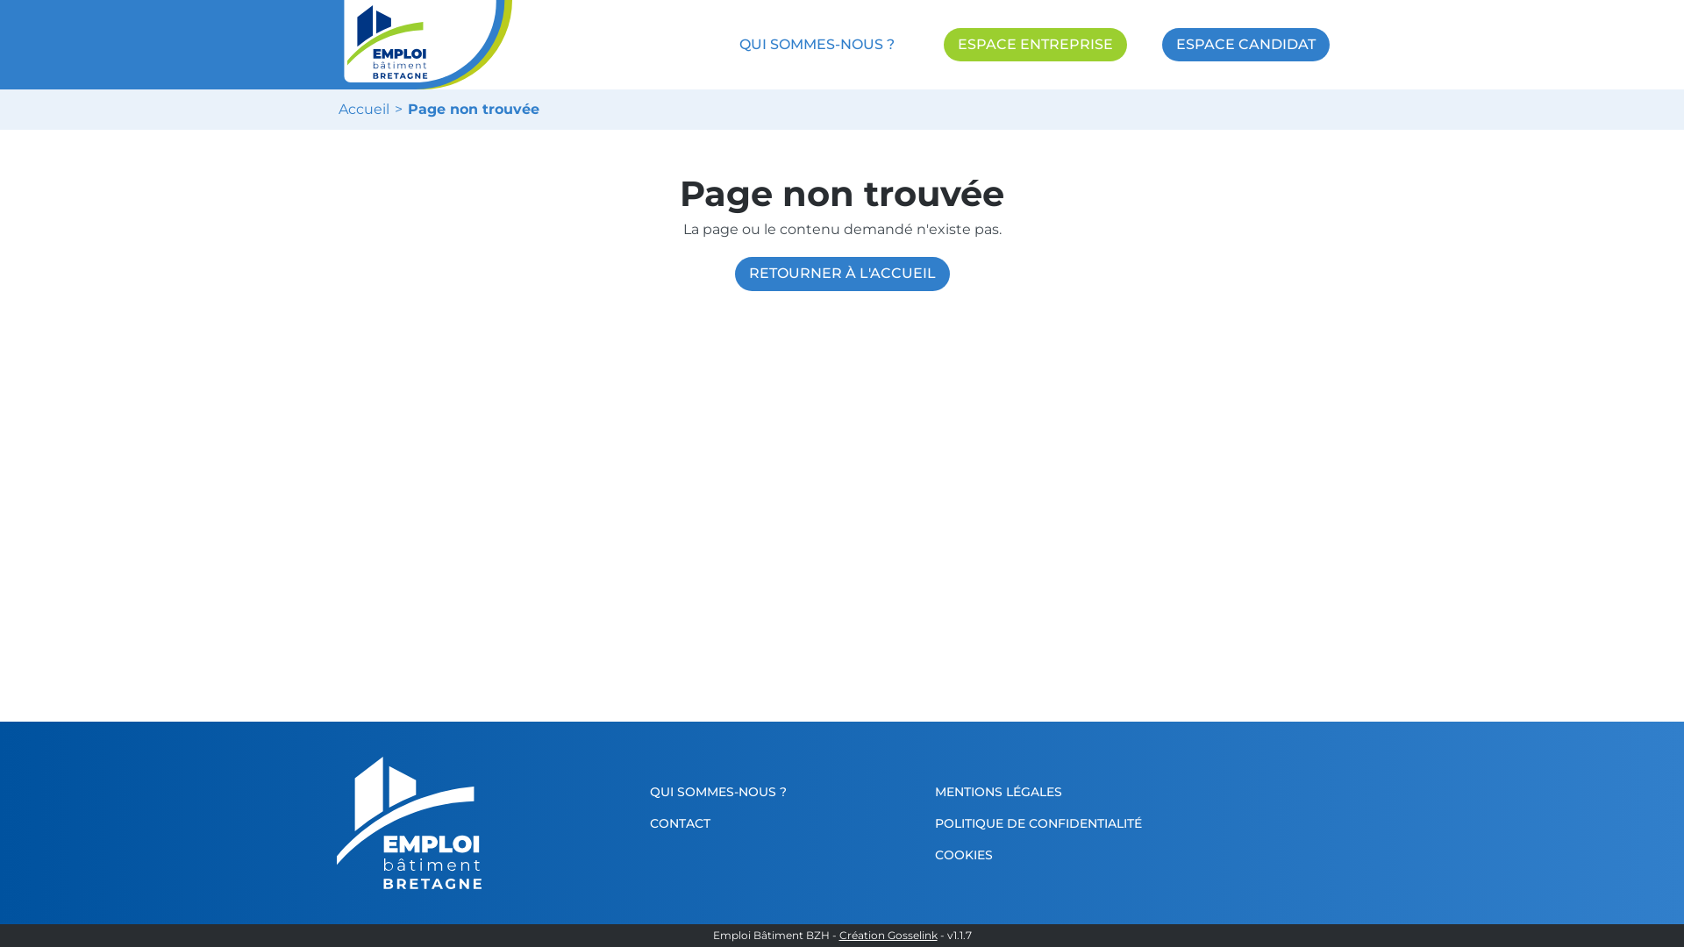 The height and width of the screenshot is (947, 1684). What do you see at coordinates (817, 45) in the screenshot?
I see `QUI SOMMES-NOUS ?` at bounding box center [817, 45].